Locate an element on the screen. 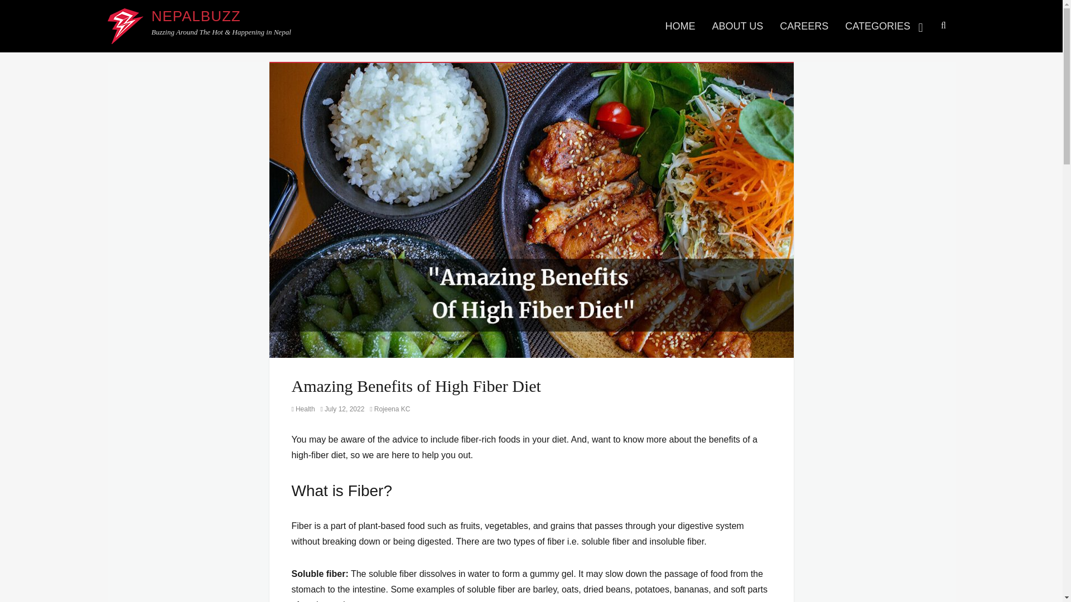  July 12, 2022 is located at coordinates (342, 409).